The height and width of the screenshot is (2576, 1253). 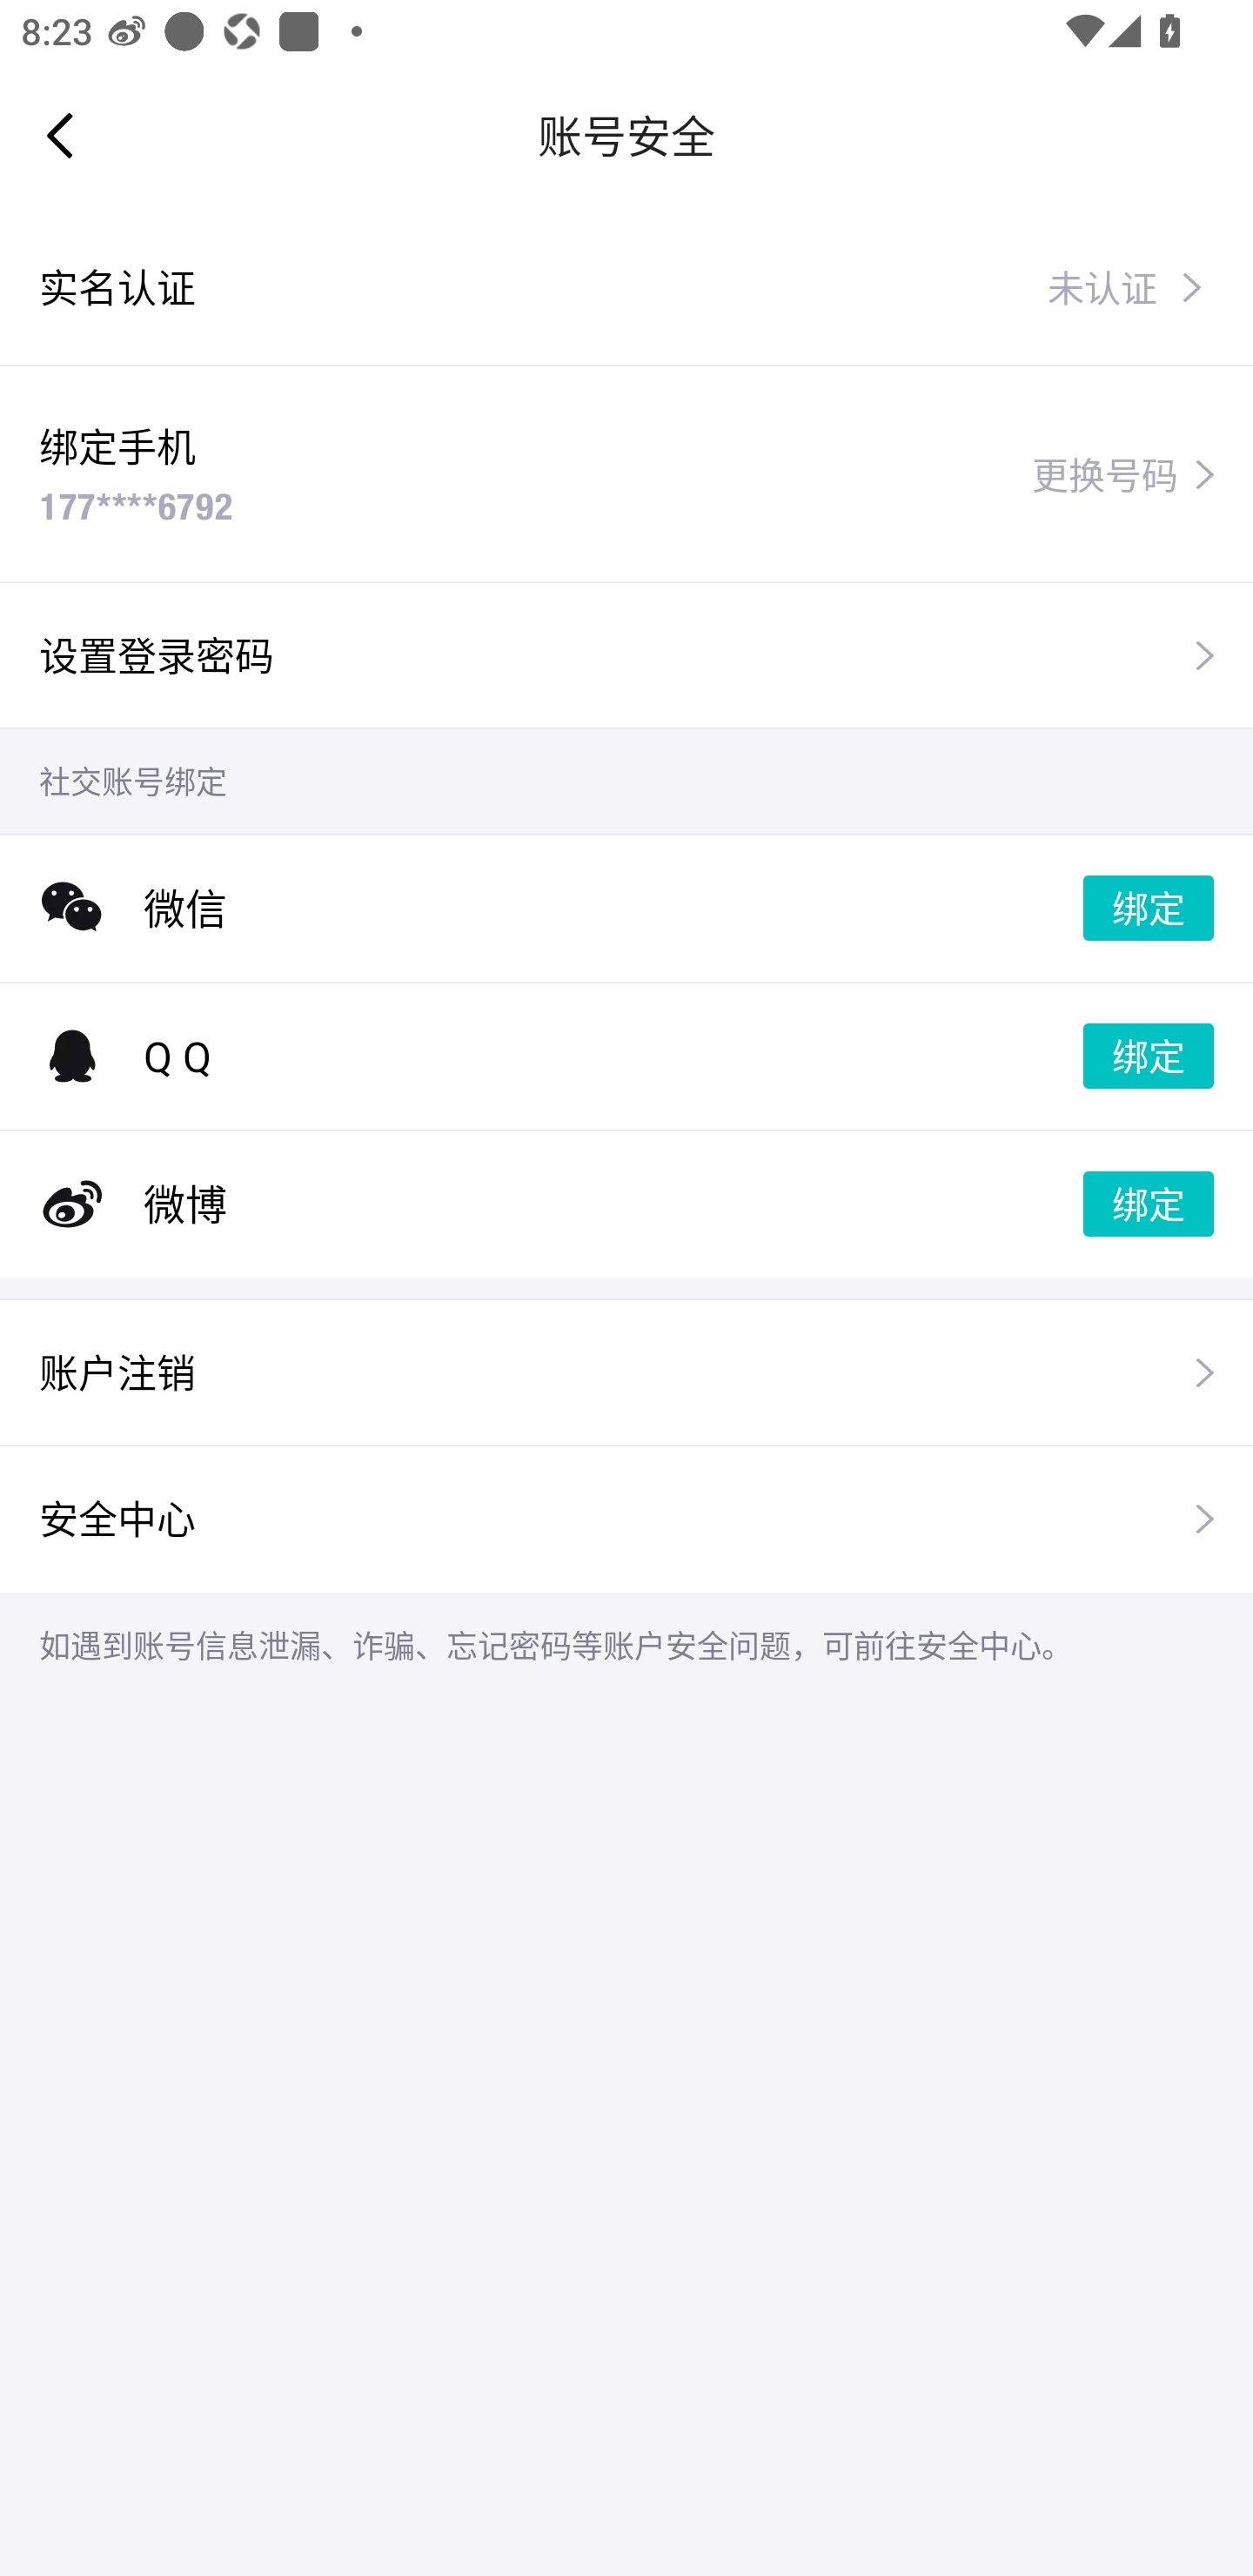 I want to click on 安全中心, so click(x=626, y=1518).